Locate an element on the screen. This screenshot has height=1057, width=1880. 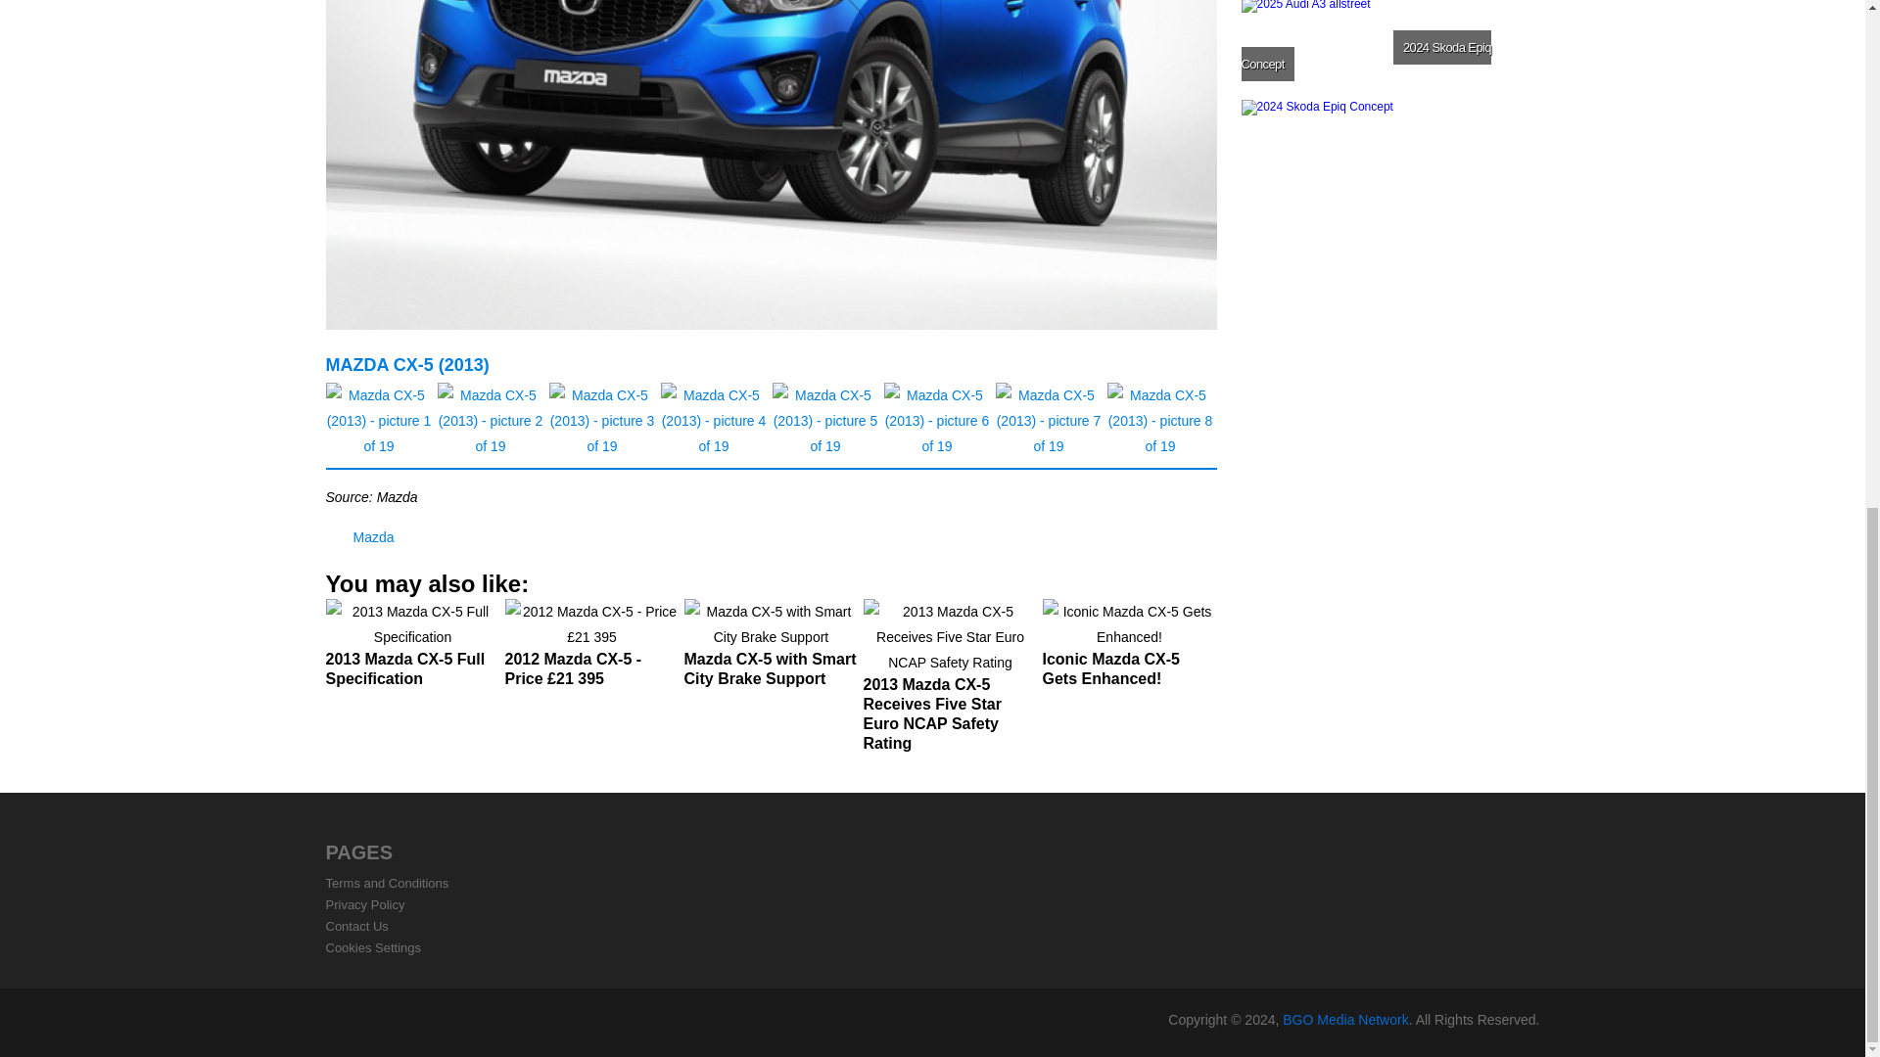
2013 Mazda CX-5 Receives Five Star Euro NCAP Safety Rating is located at coordinates (950, 683).